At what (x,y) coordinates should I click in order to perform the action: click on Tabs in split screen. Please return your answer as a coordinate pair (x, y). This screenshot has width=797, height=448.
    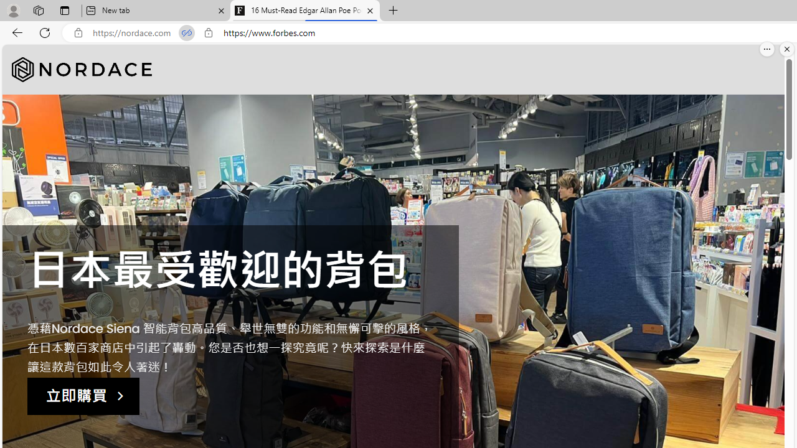
    Looking at the image, I should click on (187, 33).